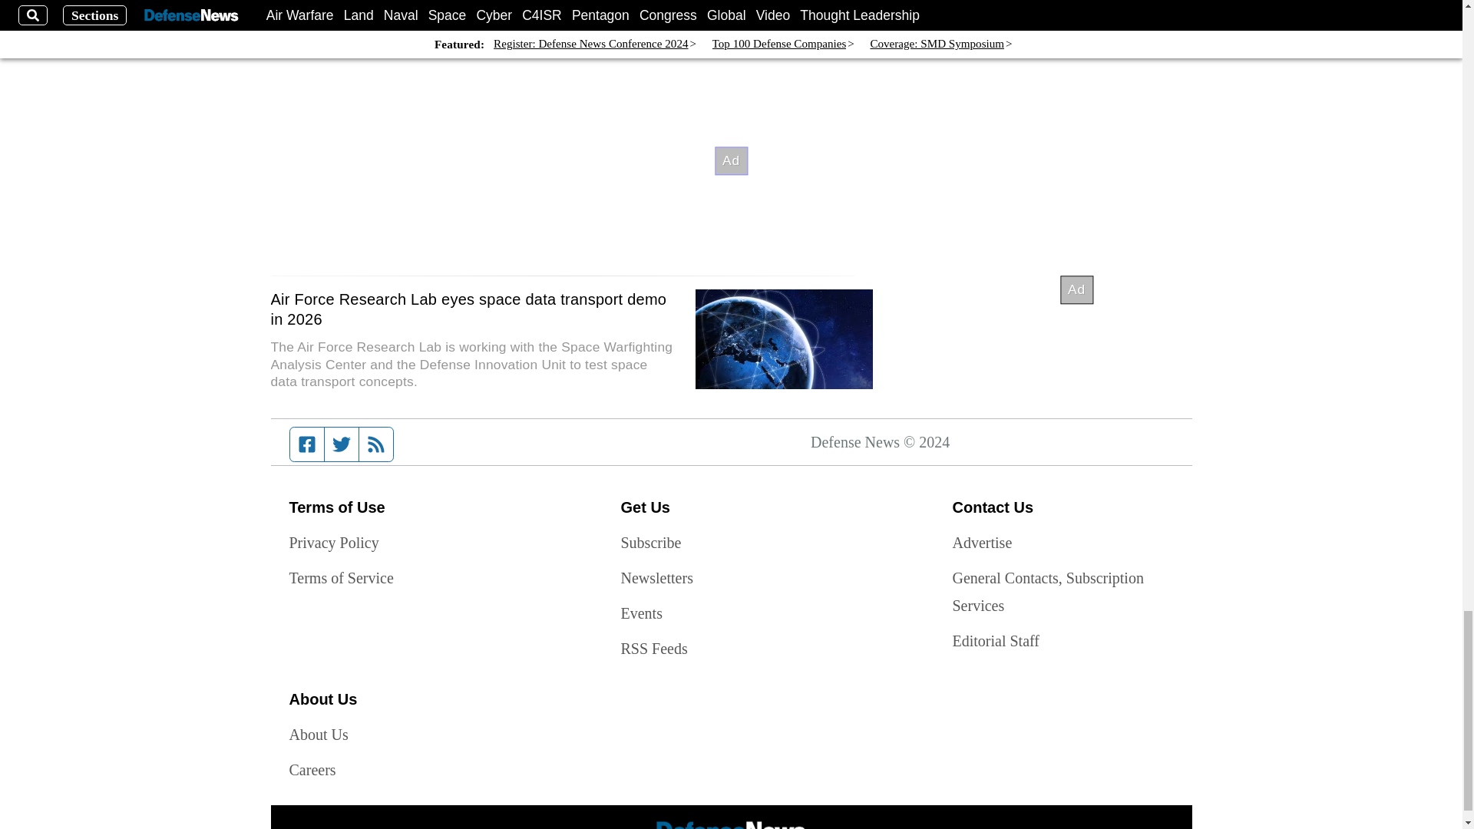 The width and height of the screenshot is (1474, 829). I want to click on Twitter feed, so click(341, 444).